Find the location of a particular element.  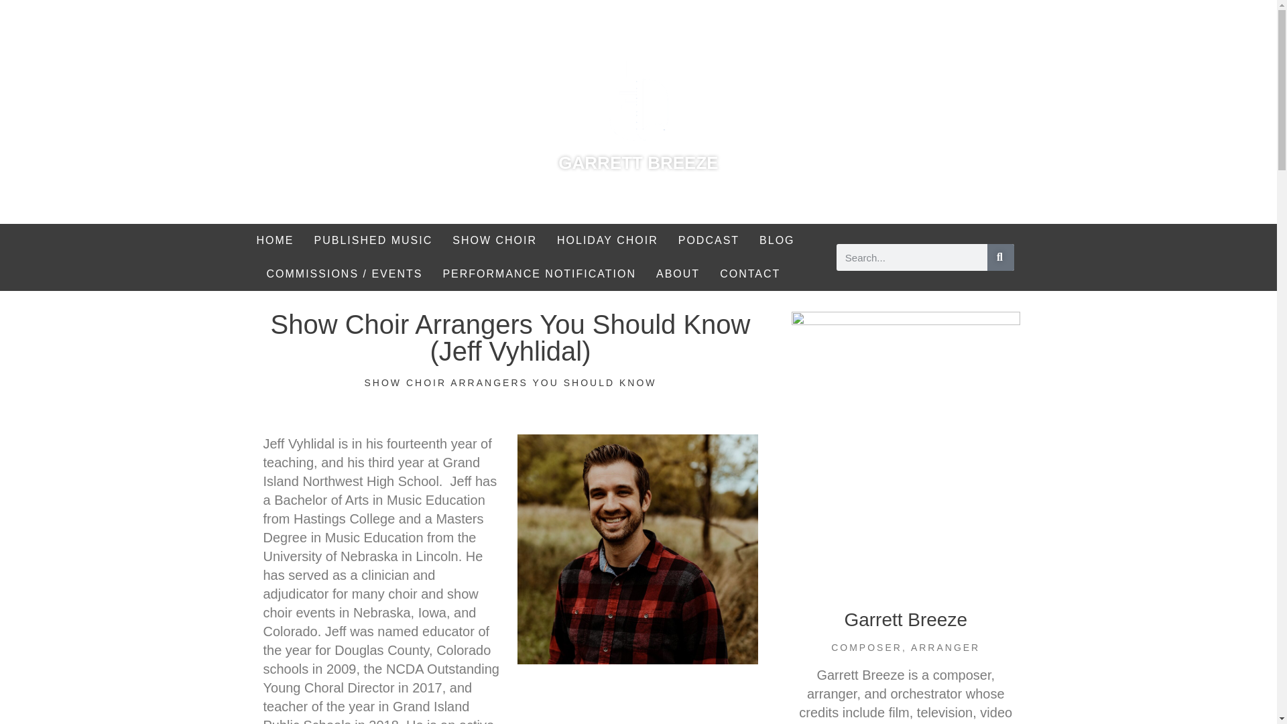

GARRETT BREEZE is located at coordinates (638, 162).